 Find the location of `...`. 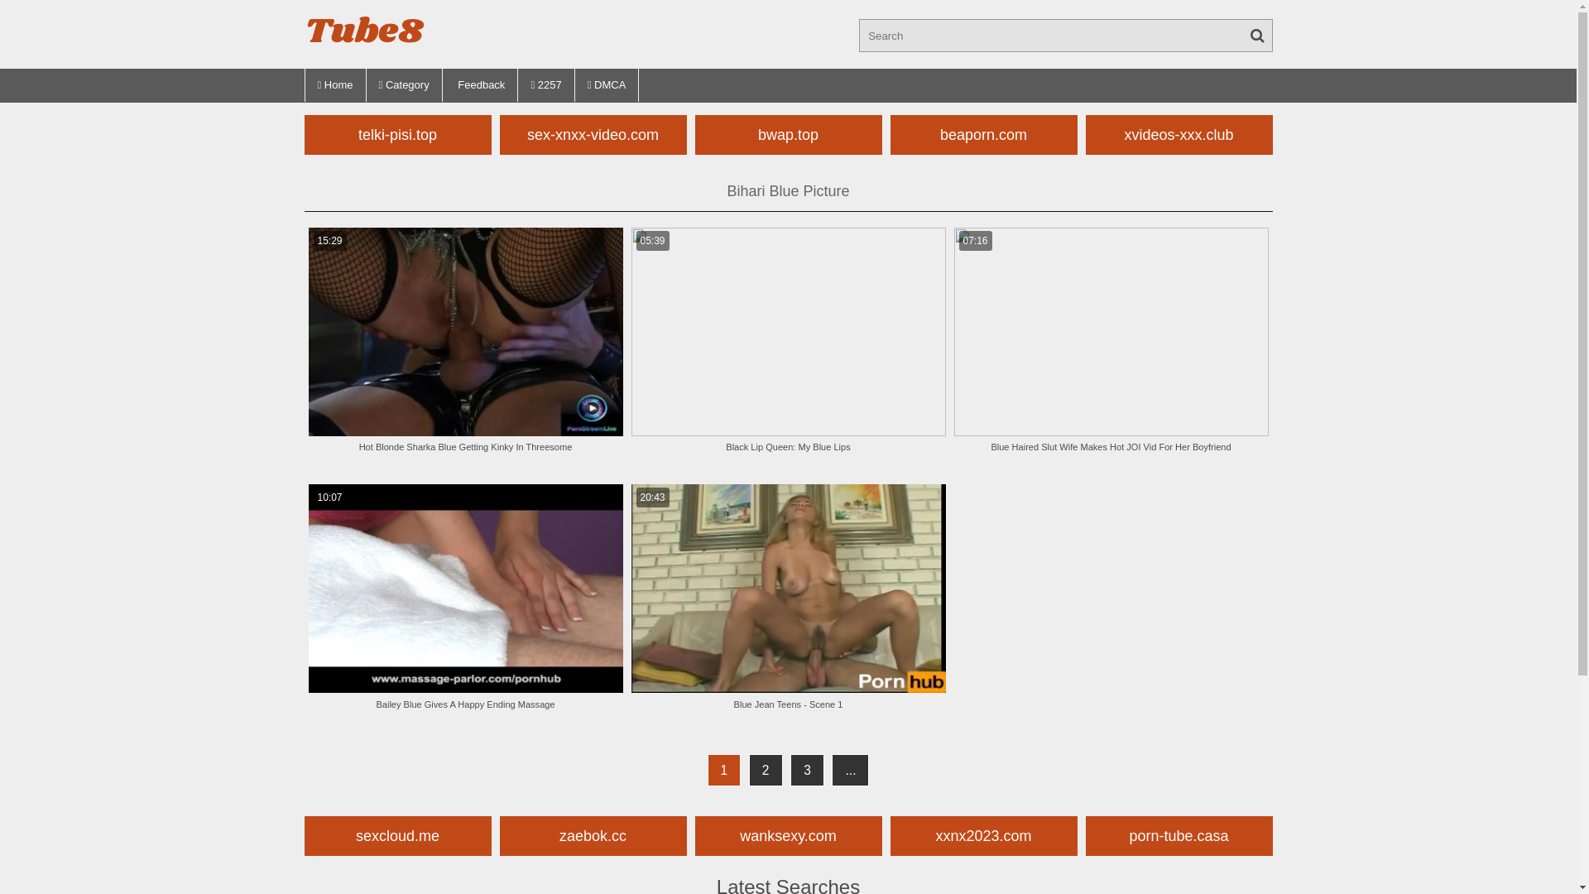

... is located at coordinates (851, 770).